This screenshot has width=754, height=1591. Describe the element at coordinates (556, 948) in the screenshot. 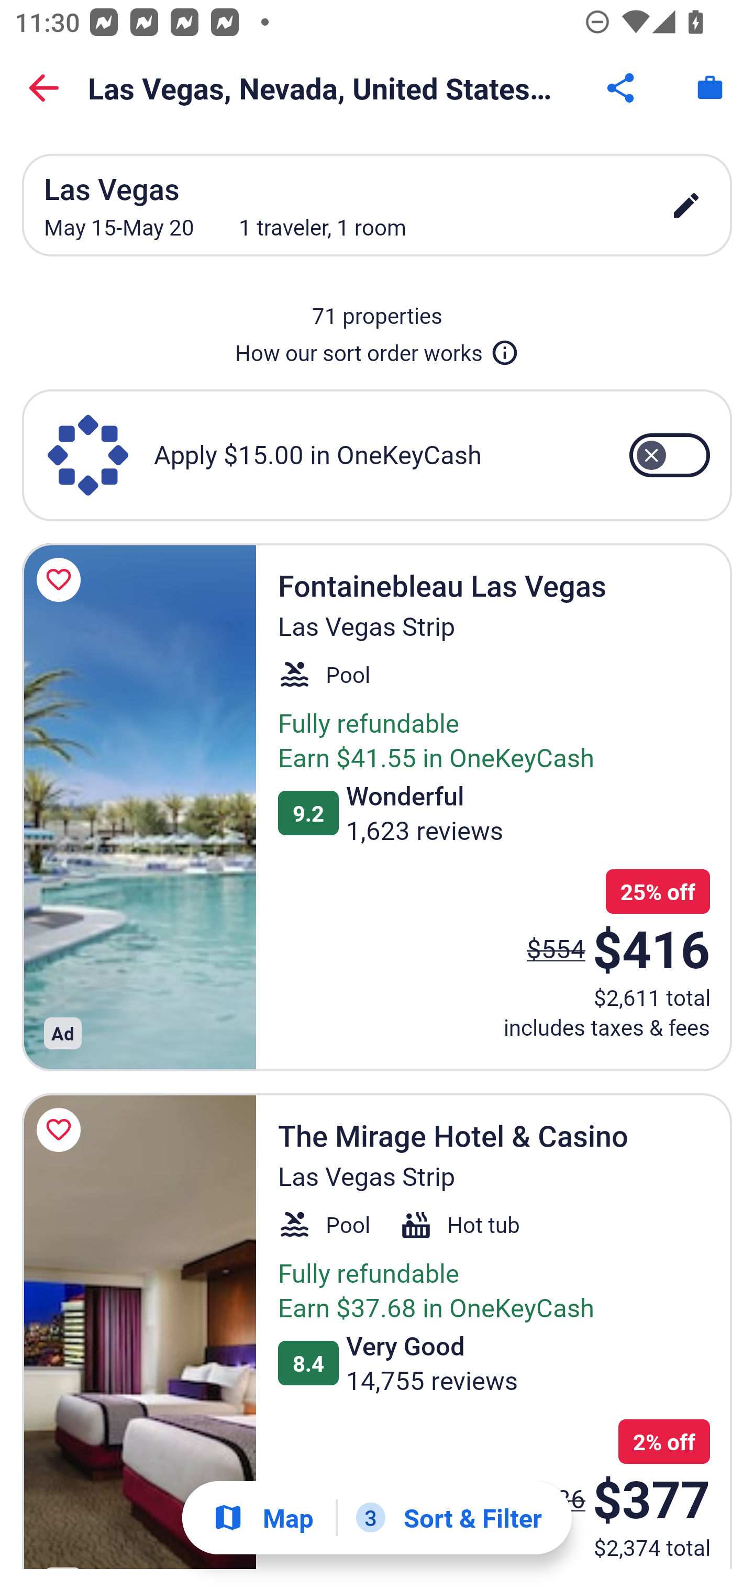

I see `$554 The price was $554` at that location.